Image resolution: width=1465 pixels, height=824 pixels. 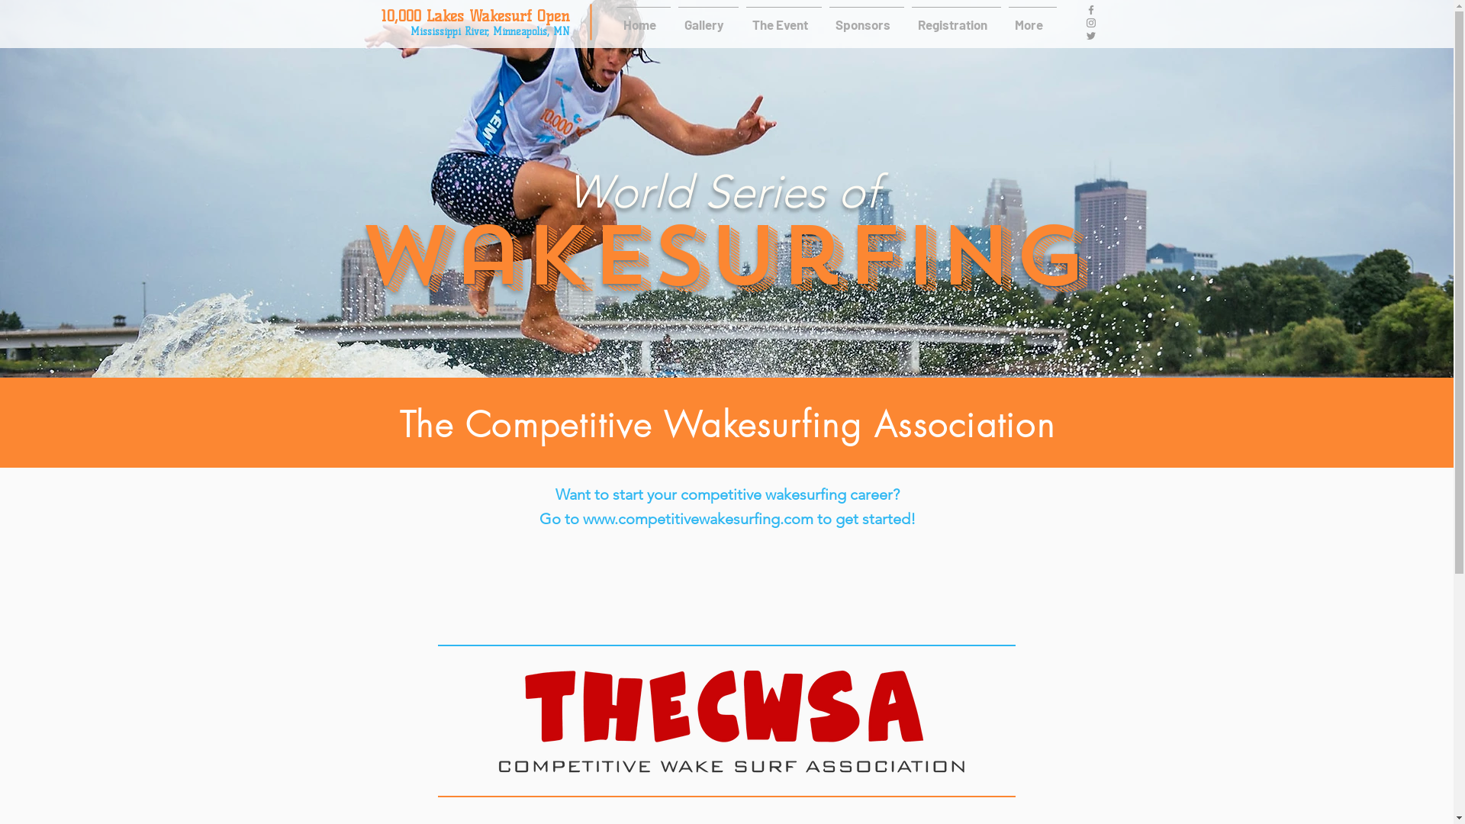 What do you see at coordinates (476, 16) in the screenshot?
I see `10,000 Lakes Wakesurf Open` at bounding box center [476, 16].